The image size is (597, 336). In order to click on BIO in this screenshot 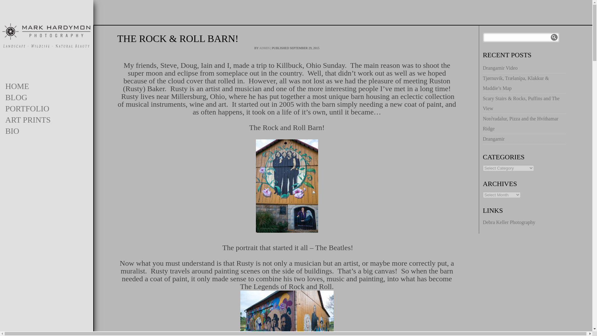, I will do `click(47, 131)`.